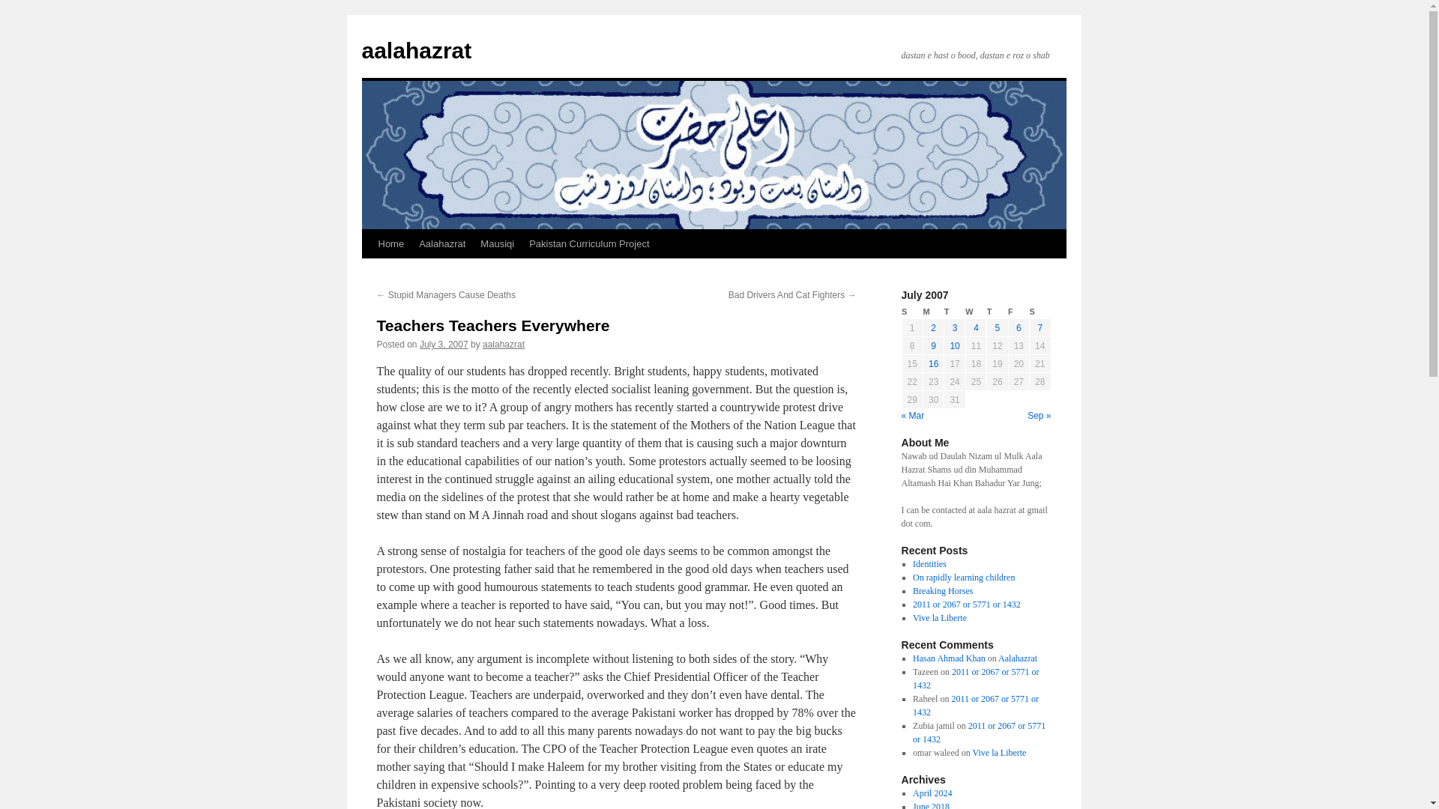 The width and height of the screenshot is (1439, 809). I want to click on Sunday, so click(911, 312).